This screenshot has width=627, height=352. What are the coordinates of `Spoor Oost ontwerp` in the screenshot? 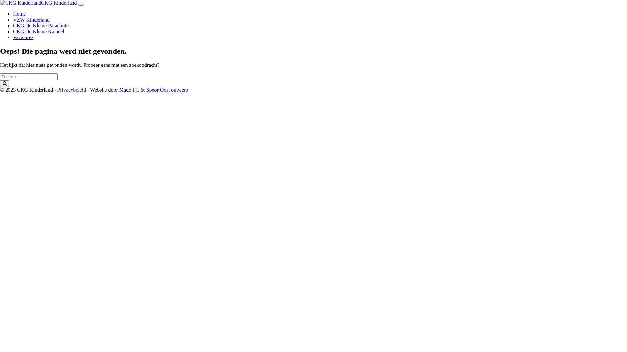 It's located at (167, 90).